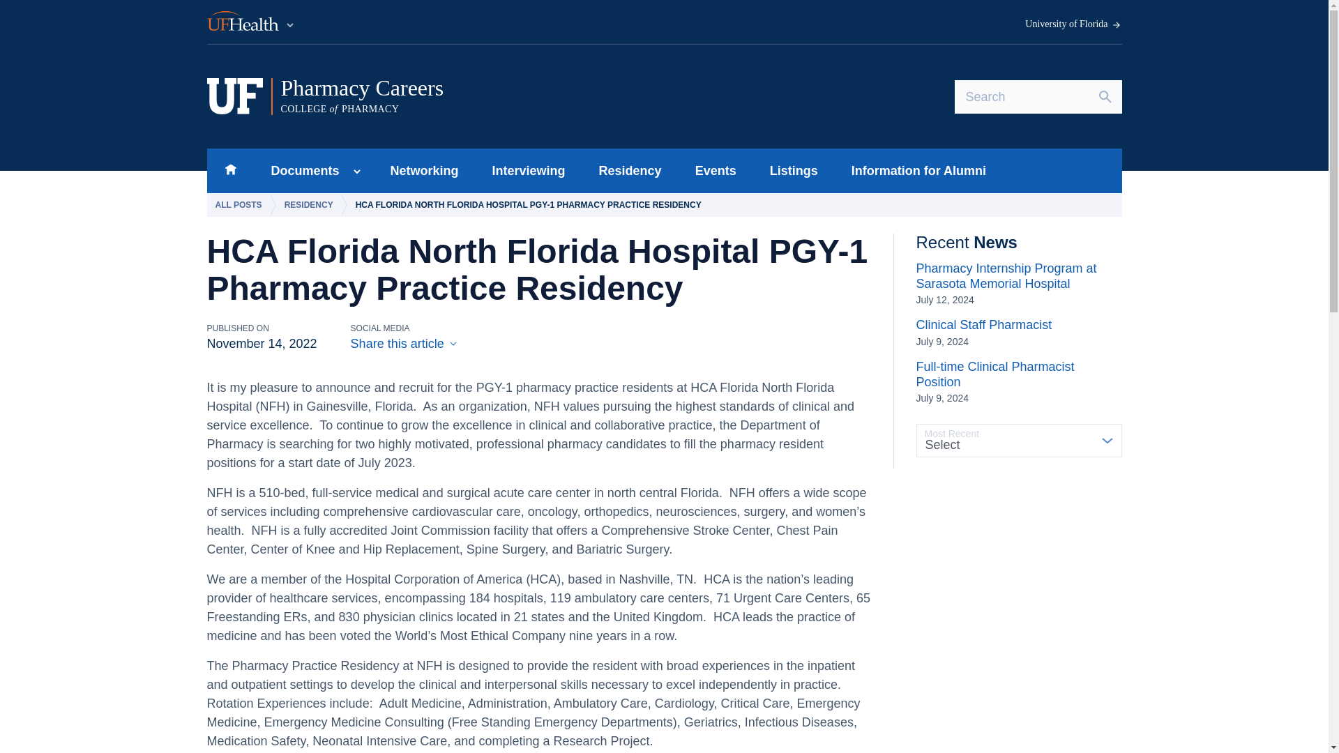 This screenshot has height=753, width=1339. I want to click on Residency, so click(630, 170).